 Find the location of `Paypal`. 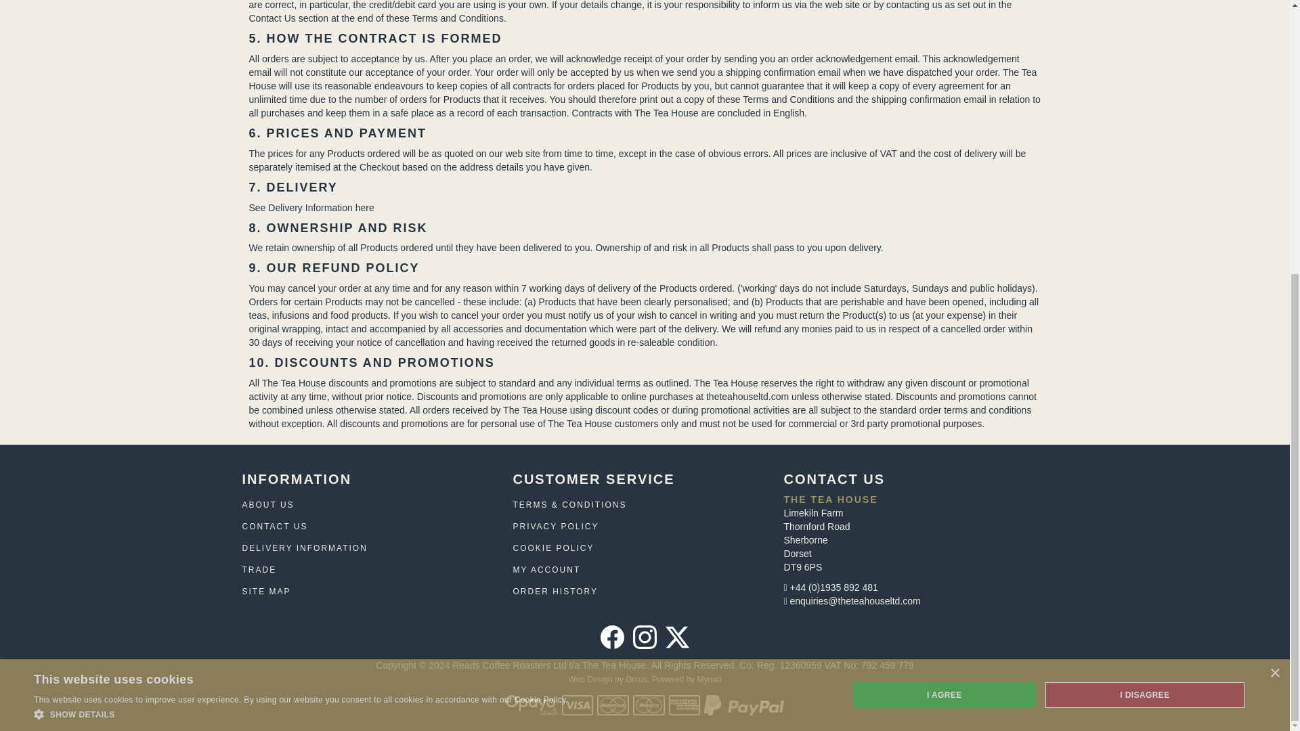

Paypal is located at coordinates (743, 705).